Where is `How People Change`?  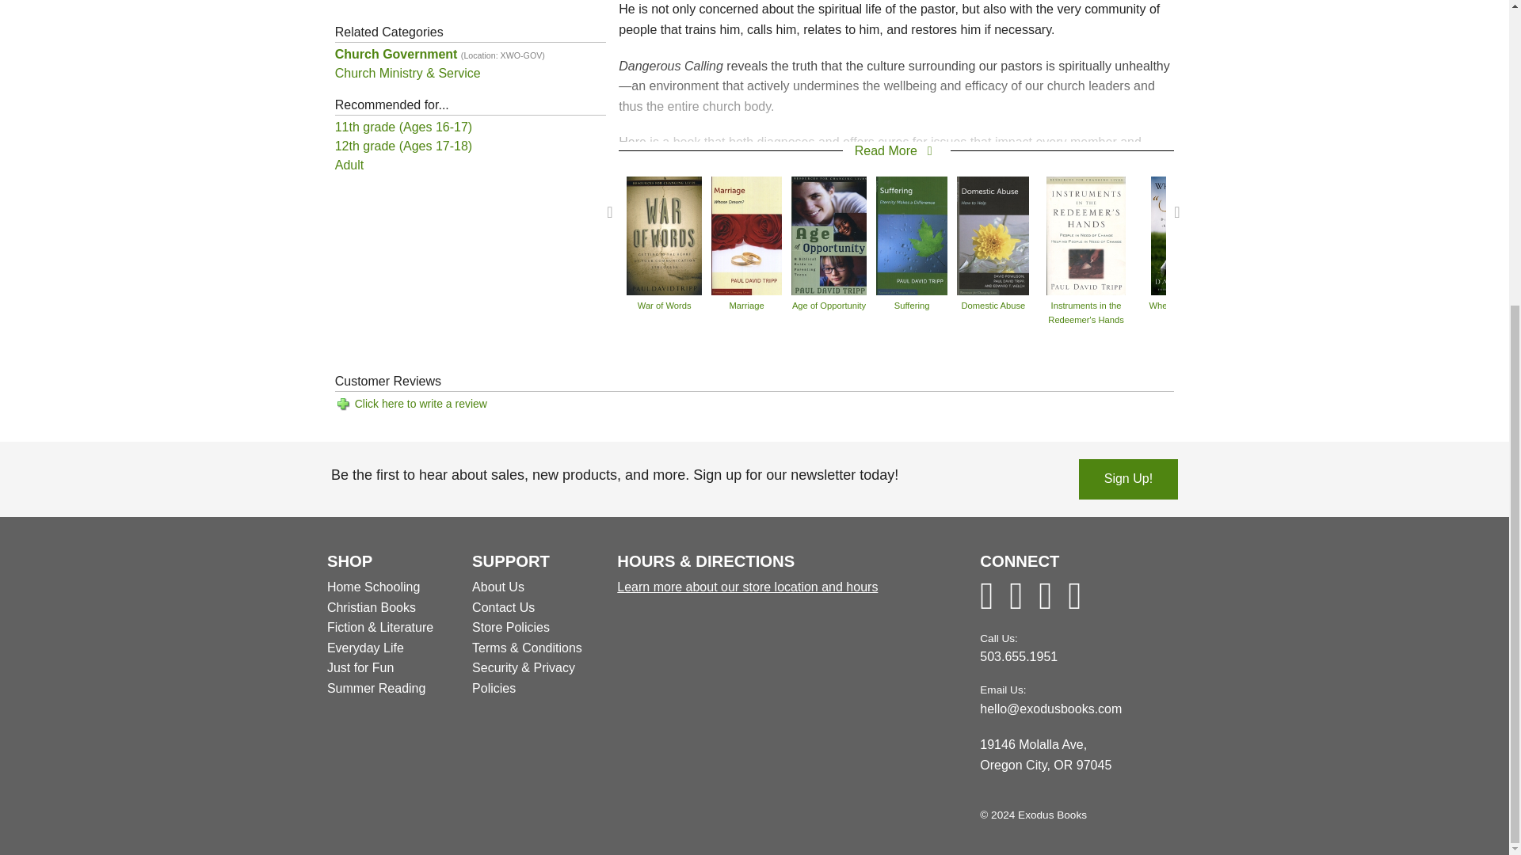
How People Change is located at coordinates (1375, 234).